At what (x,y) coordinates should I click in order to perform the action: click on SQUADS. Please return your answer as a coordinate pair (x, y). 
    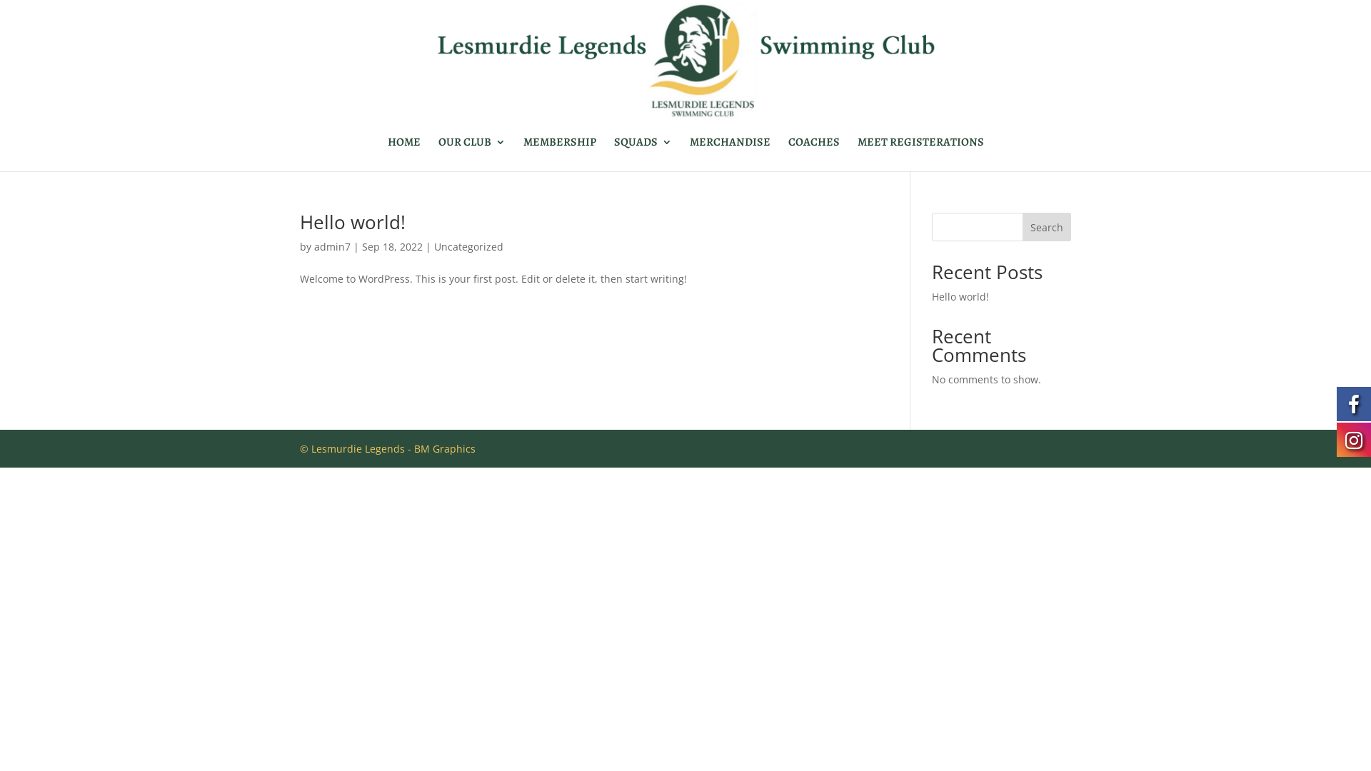
    Looking at the image, I should click on (643, 154).